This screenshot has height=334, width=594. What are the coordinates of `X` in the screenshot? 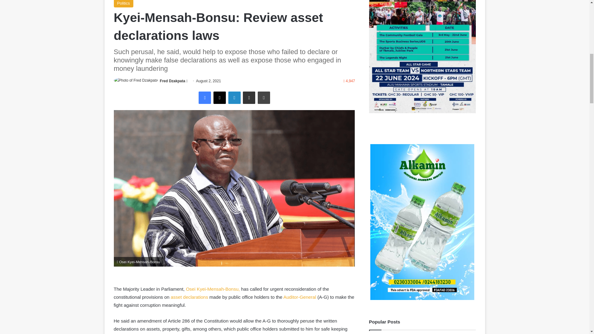 It's located at (219, 97).